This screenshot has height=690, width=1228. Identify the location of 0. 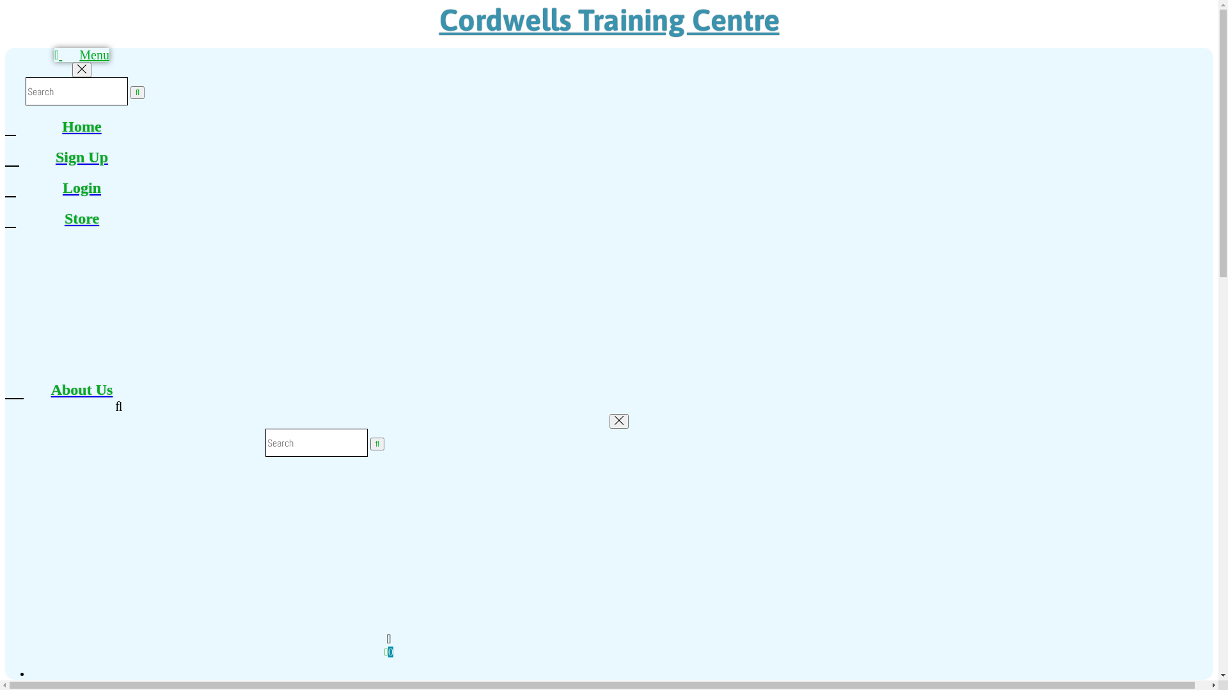
(389, 652).